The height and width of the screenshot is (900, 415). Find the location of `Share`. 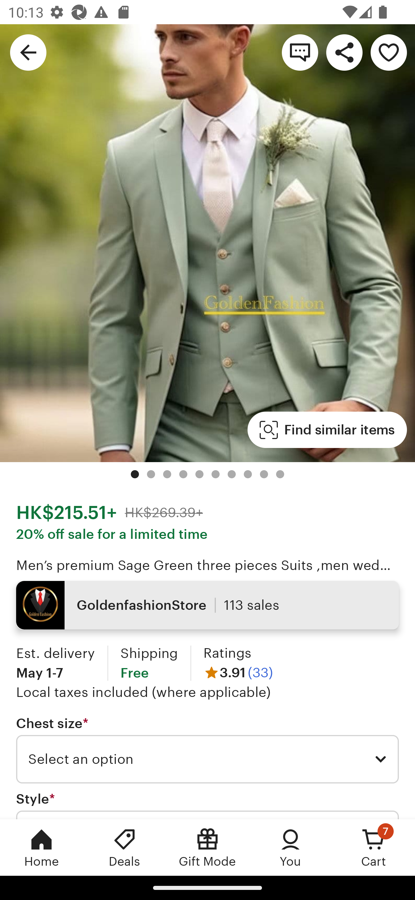

Share is located at coordinates (344, 52).